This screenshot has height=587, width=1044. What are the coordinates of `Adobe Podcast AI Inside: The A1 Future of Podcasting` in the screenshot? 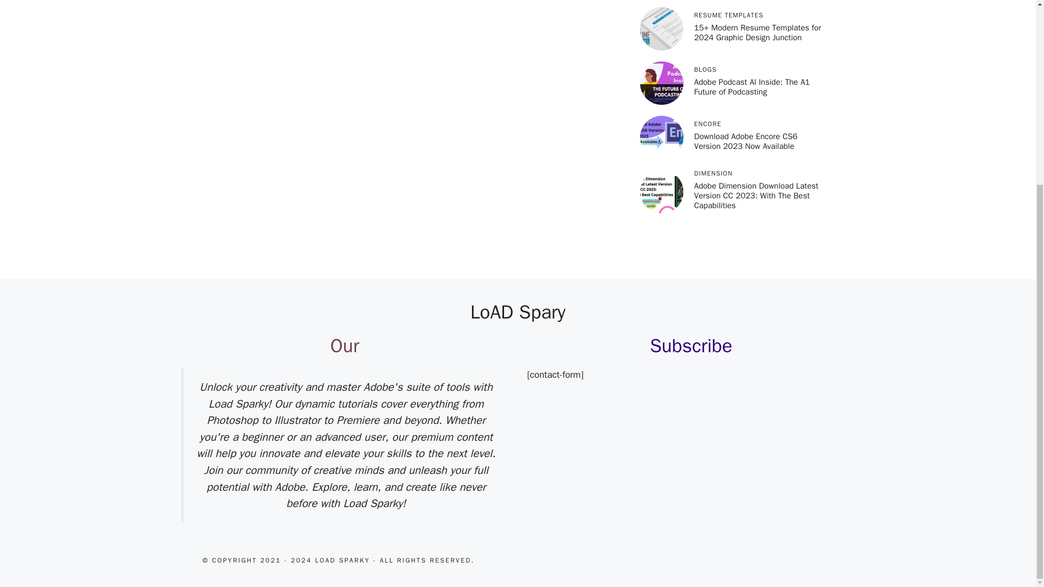 It's located at (751, 87).